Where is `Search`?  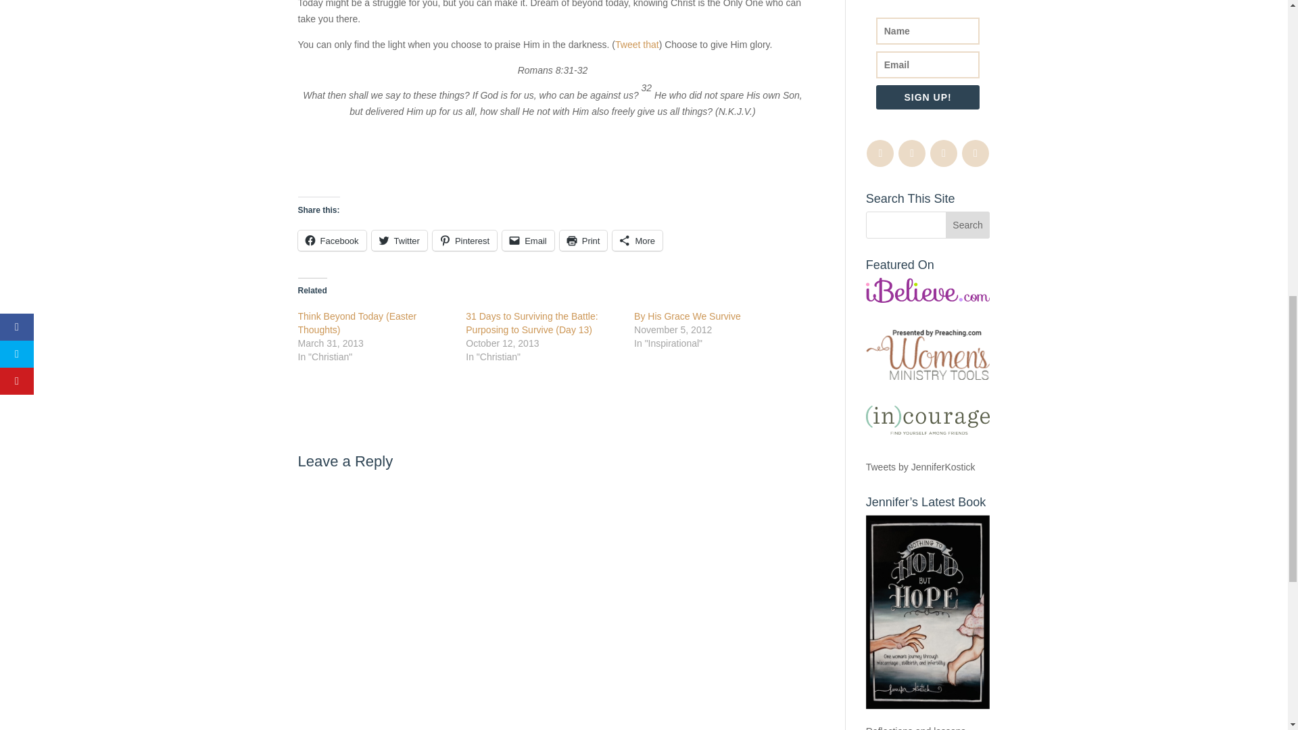 Search is located at coordinates (968, 225).